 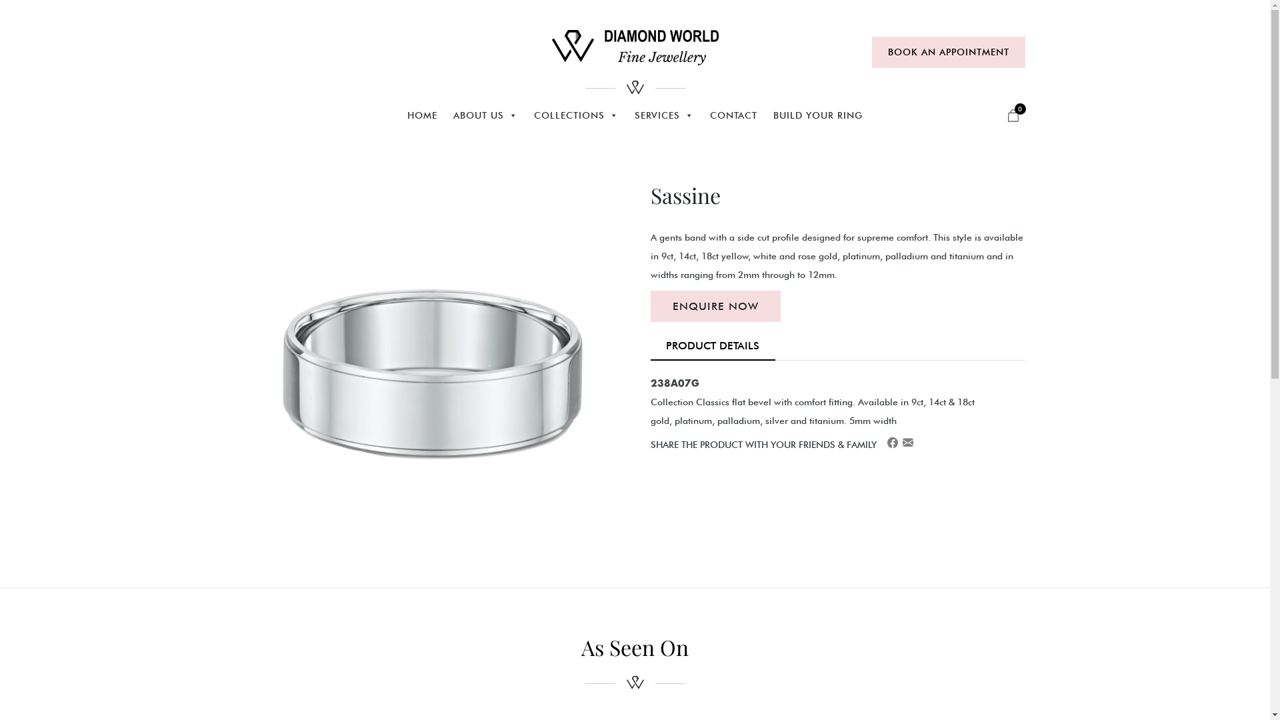 What do you see at coordinates (818, 117) in the screenshot?
I see `BUILD YOUR RING` at bounding box center [818, 117].